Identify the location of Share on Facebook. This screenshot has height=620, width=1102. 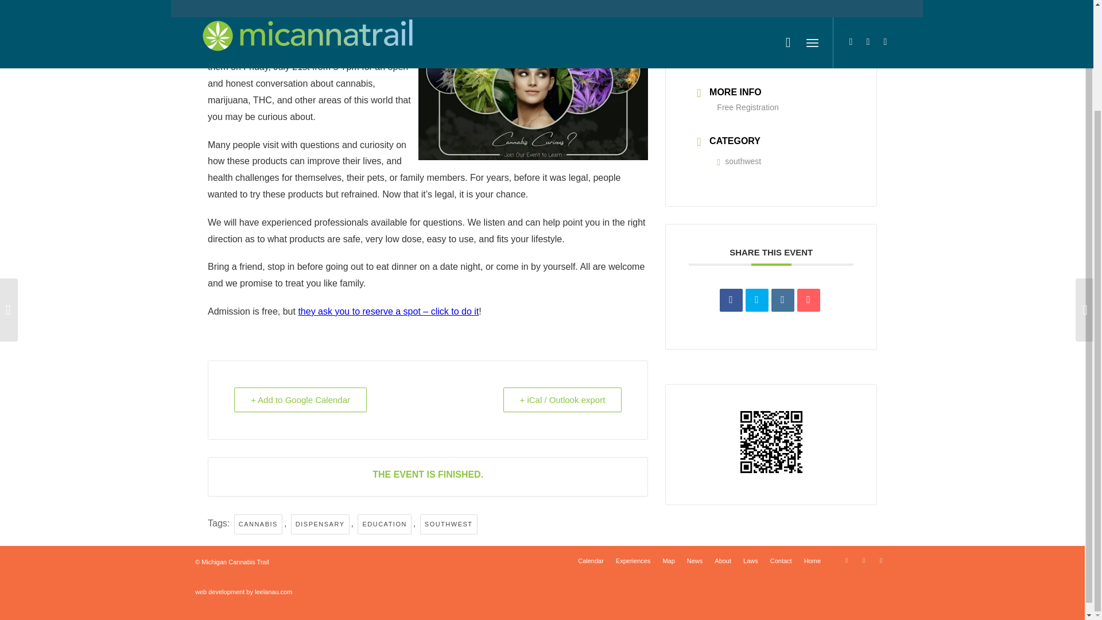
(731, 300).